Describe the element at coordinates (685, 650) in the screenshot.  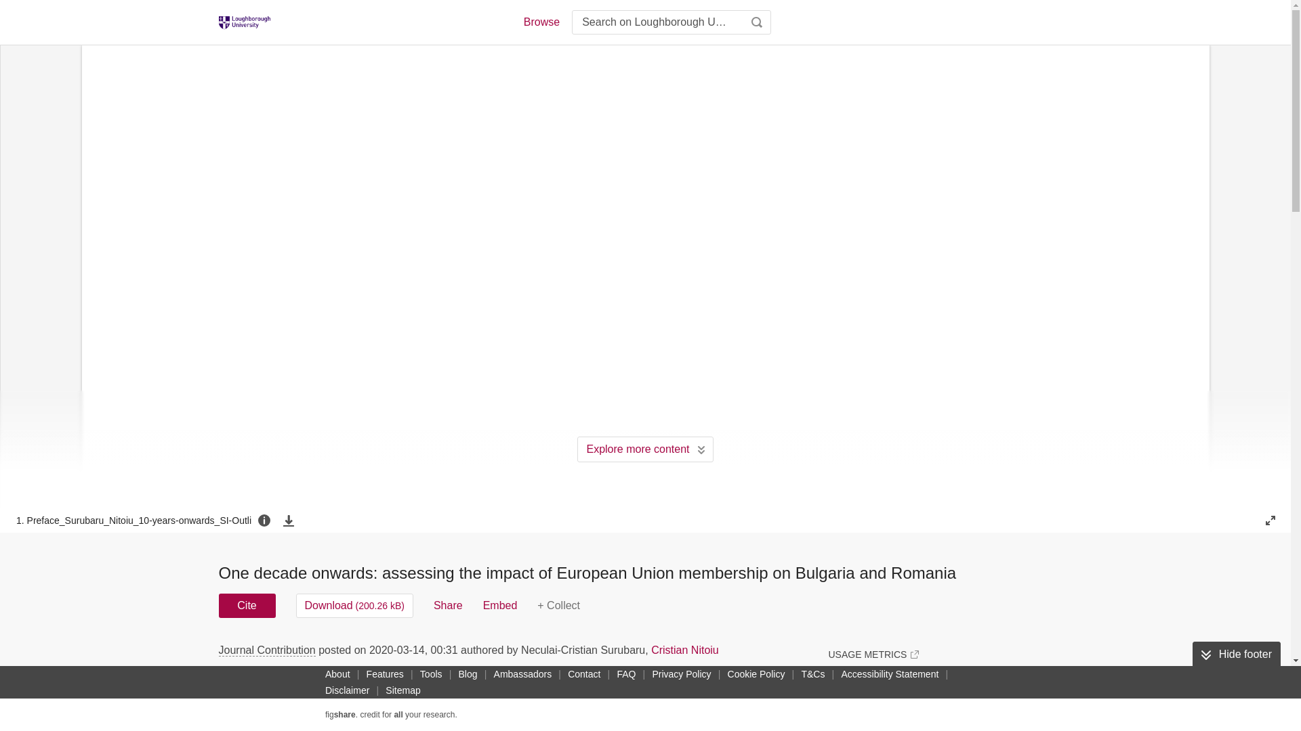
I see `Cristian Nitoiu` at that location.